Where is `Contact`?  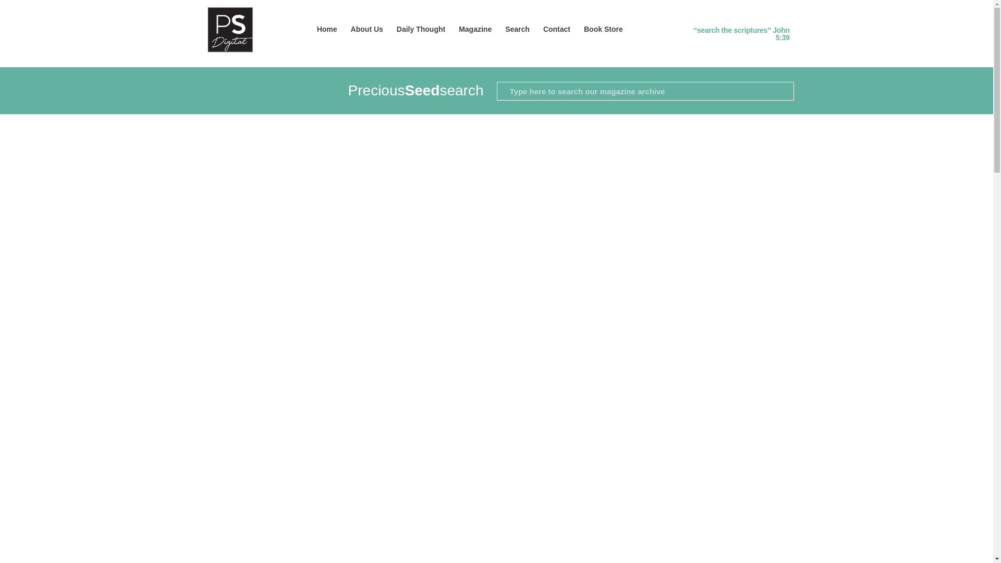 Contact is located at coordinates (557, 29).